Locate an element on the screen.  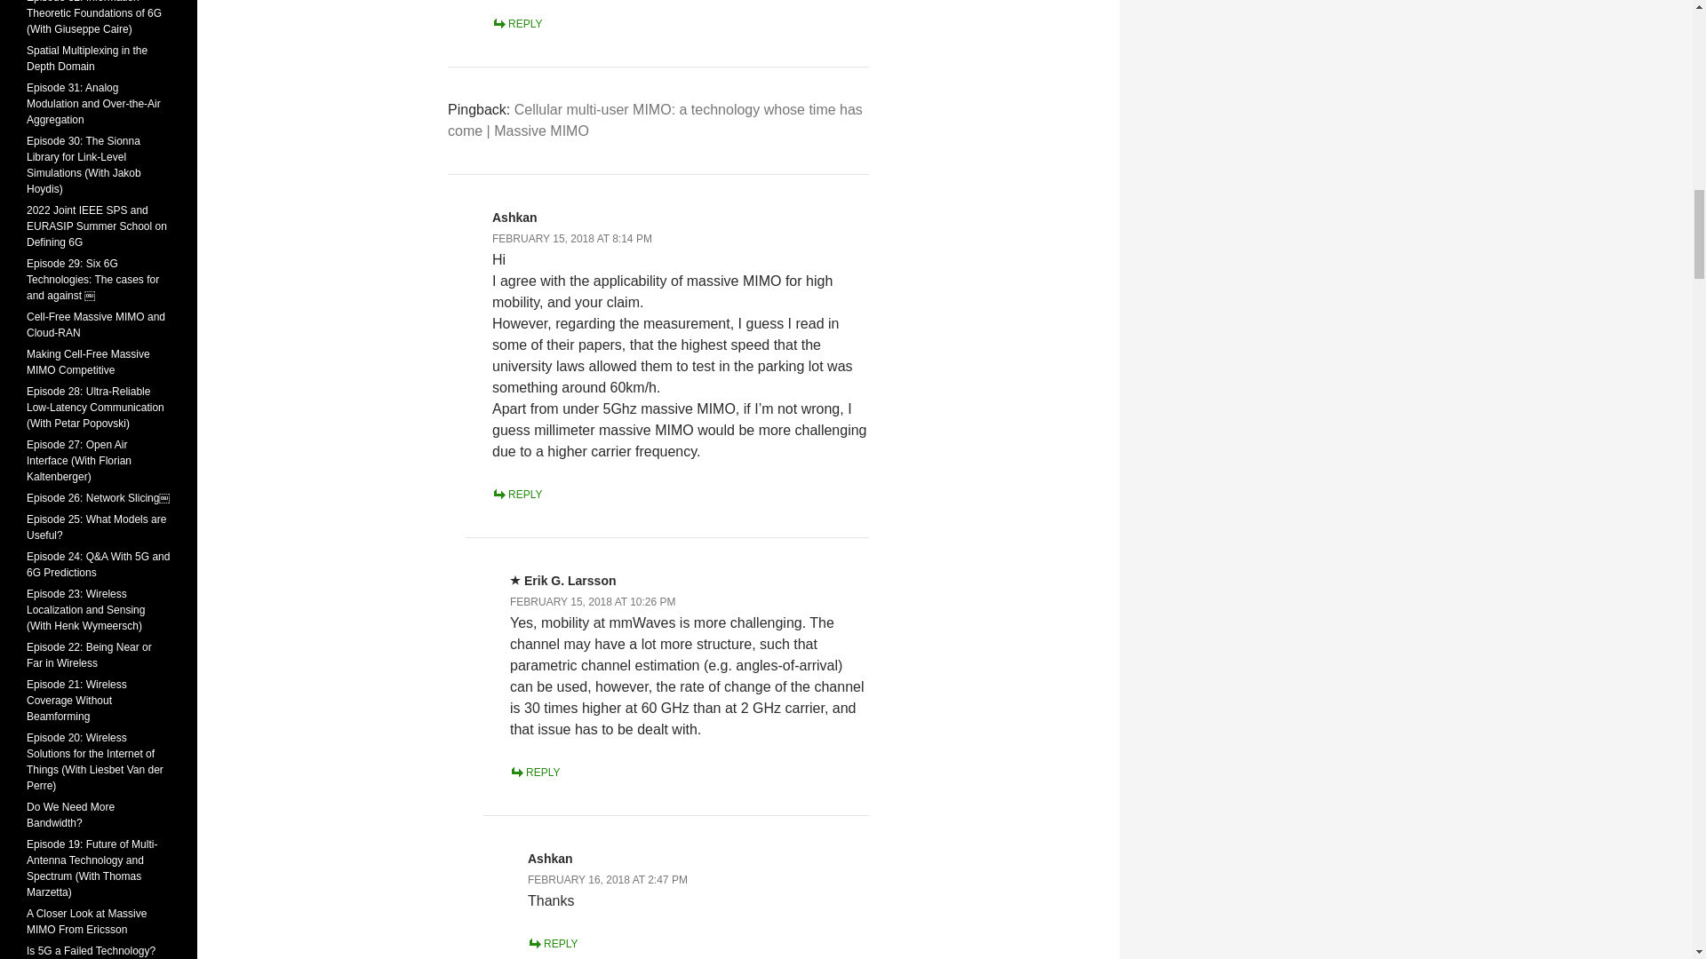
REPLY is located at coordinates (553, 944).